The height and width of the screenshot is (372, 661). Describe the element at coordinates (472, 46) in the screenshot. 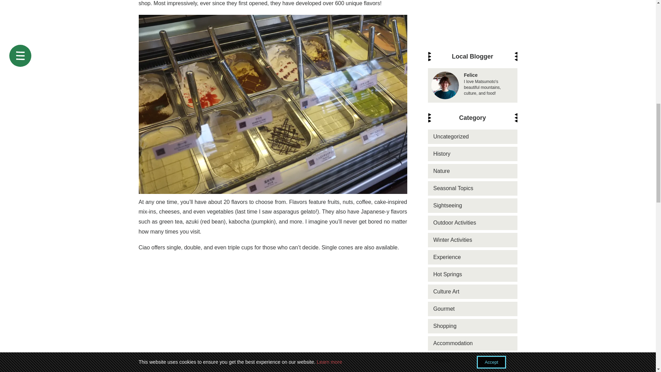

I see `Events` at that location.